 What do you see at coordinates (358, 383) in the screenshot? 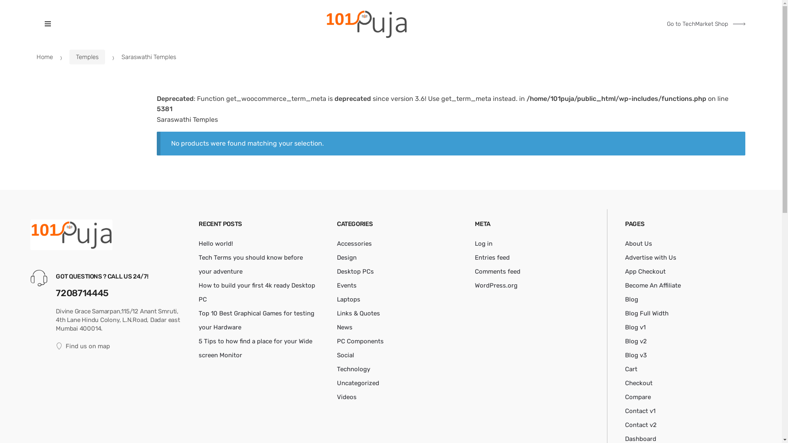
I see `Uncategorized` at bounding box center [358, 383].